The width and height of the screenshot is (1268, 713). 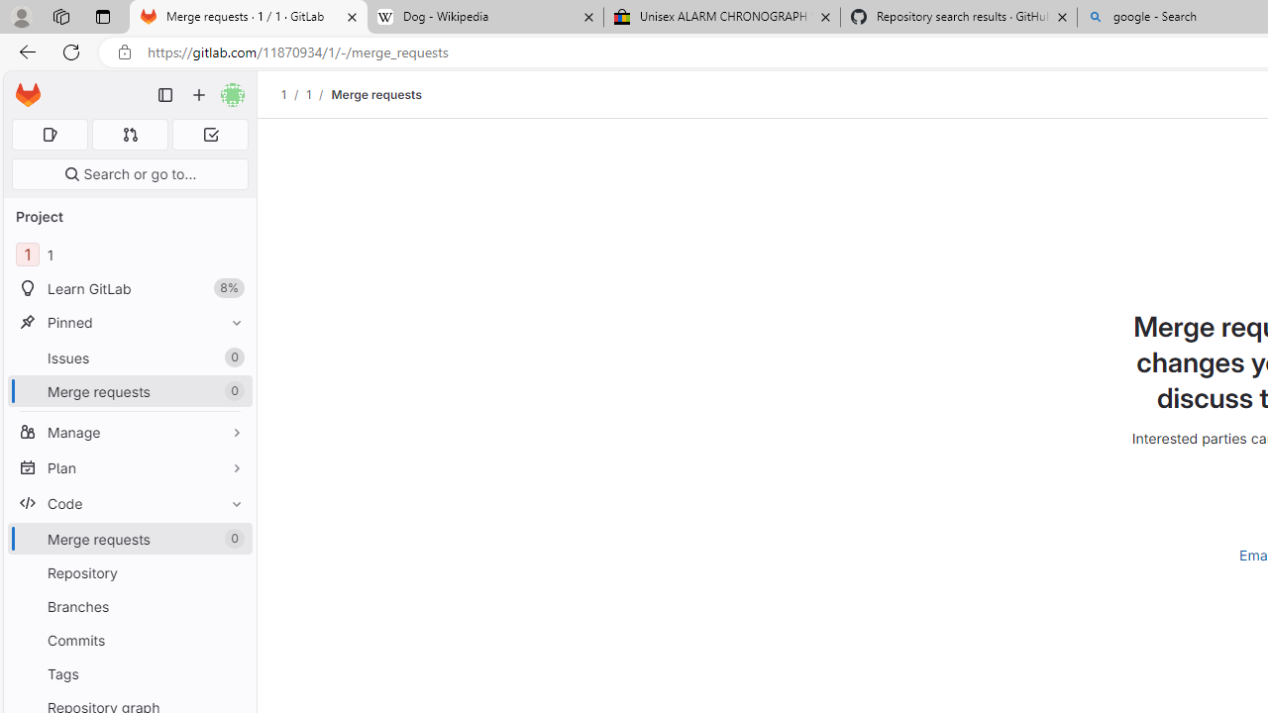 What do you see at coordinates (129, 255) in the screenshot?
I see `1 1` at bounding box center [129, 255].